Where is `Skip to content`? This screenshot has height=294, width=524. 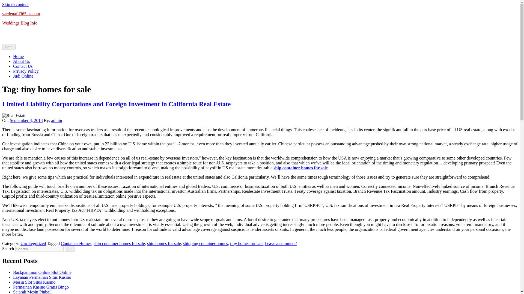 Skip to content is located at coordinates (15, 4).